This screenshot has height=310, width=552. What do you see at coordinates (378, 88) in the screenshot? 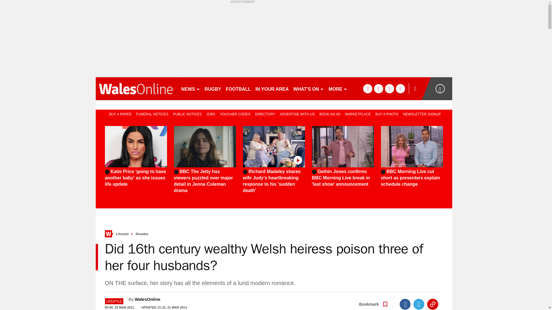
I see `twitter` at bounding box center [378, 88].